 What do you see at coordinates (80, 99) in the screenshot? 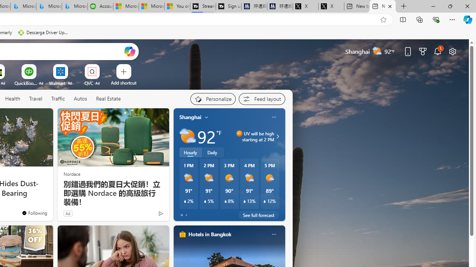
I see `Autos` at bounding box center [80, 99].